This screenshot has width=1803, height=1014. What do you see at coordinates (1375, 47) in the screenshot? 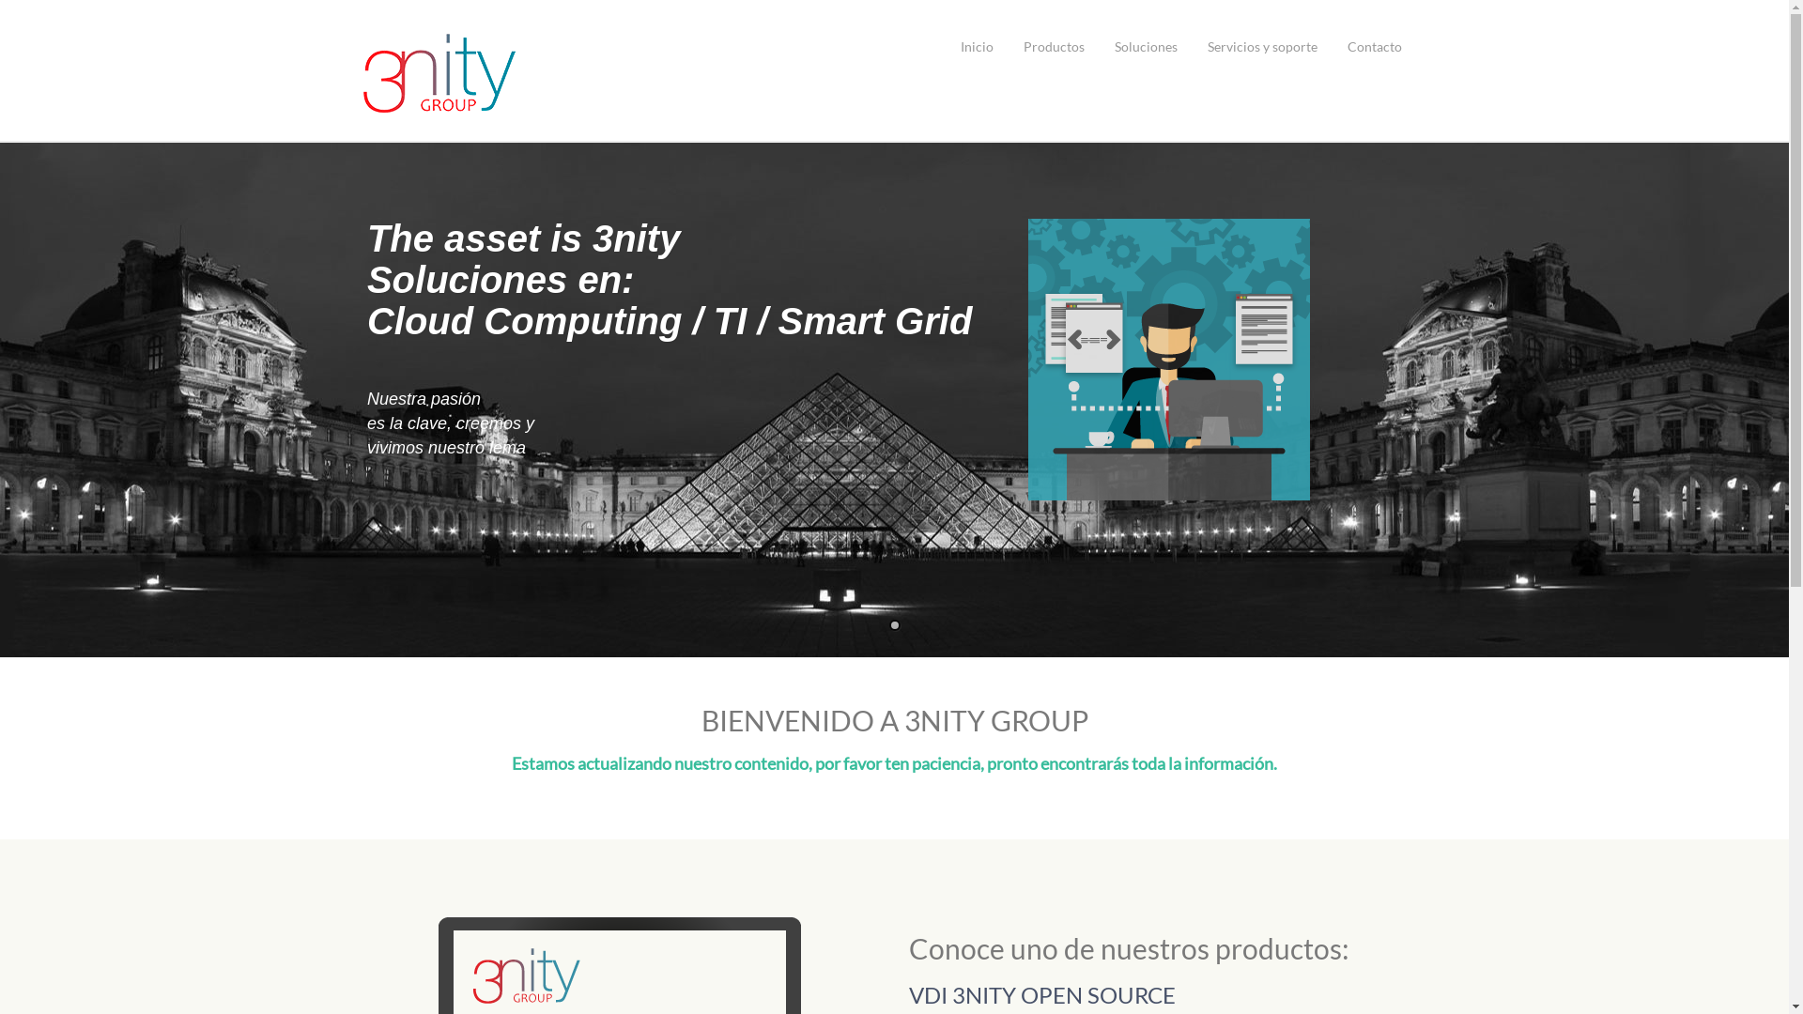
I see `Contacto` at bounding box center [1375, 47].